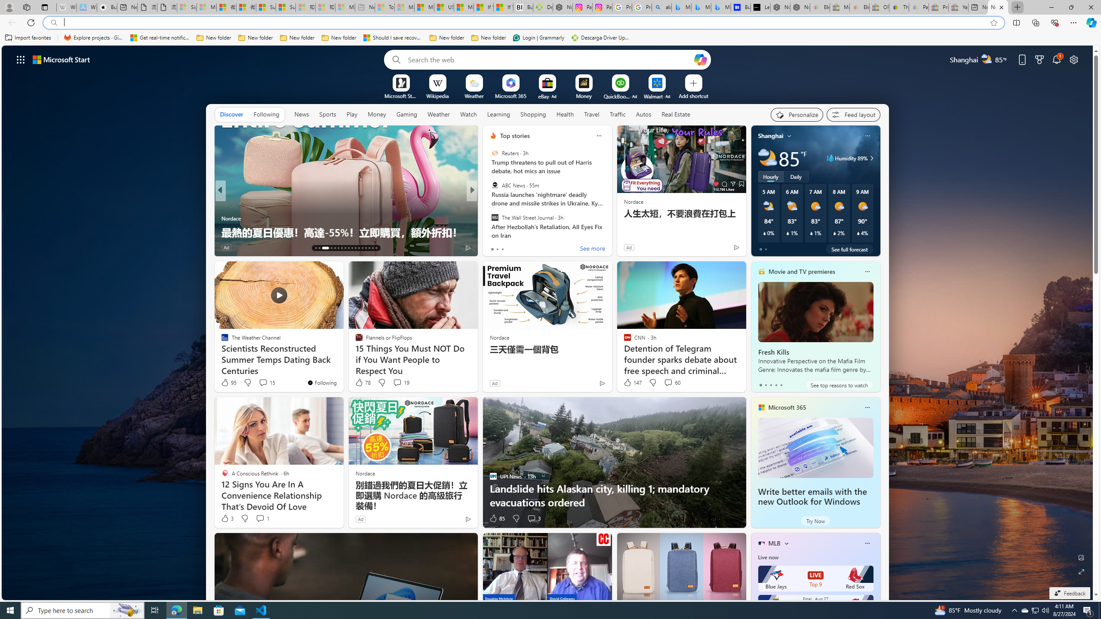  What do you see at coordinates (362, 248) in the screenshot?
I see `AutomationID: tab-25` at bounding box center [362, 248].